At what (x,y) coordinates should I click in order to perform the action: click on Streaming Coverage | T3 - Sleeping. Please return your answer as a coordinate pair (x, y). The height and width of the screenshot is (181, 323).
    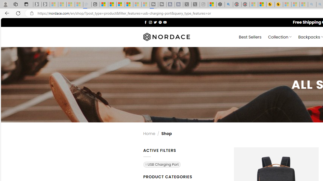
    Looking at the image, I should click on (154, 5).